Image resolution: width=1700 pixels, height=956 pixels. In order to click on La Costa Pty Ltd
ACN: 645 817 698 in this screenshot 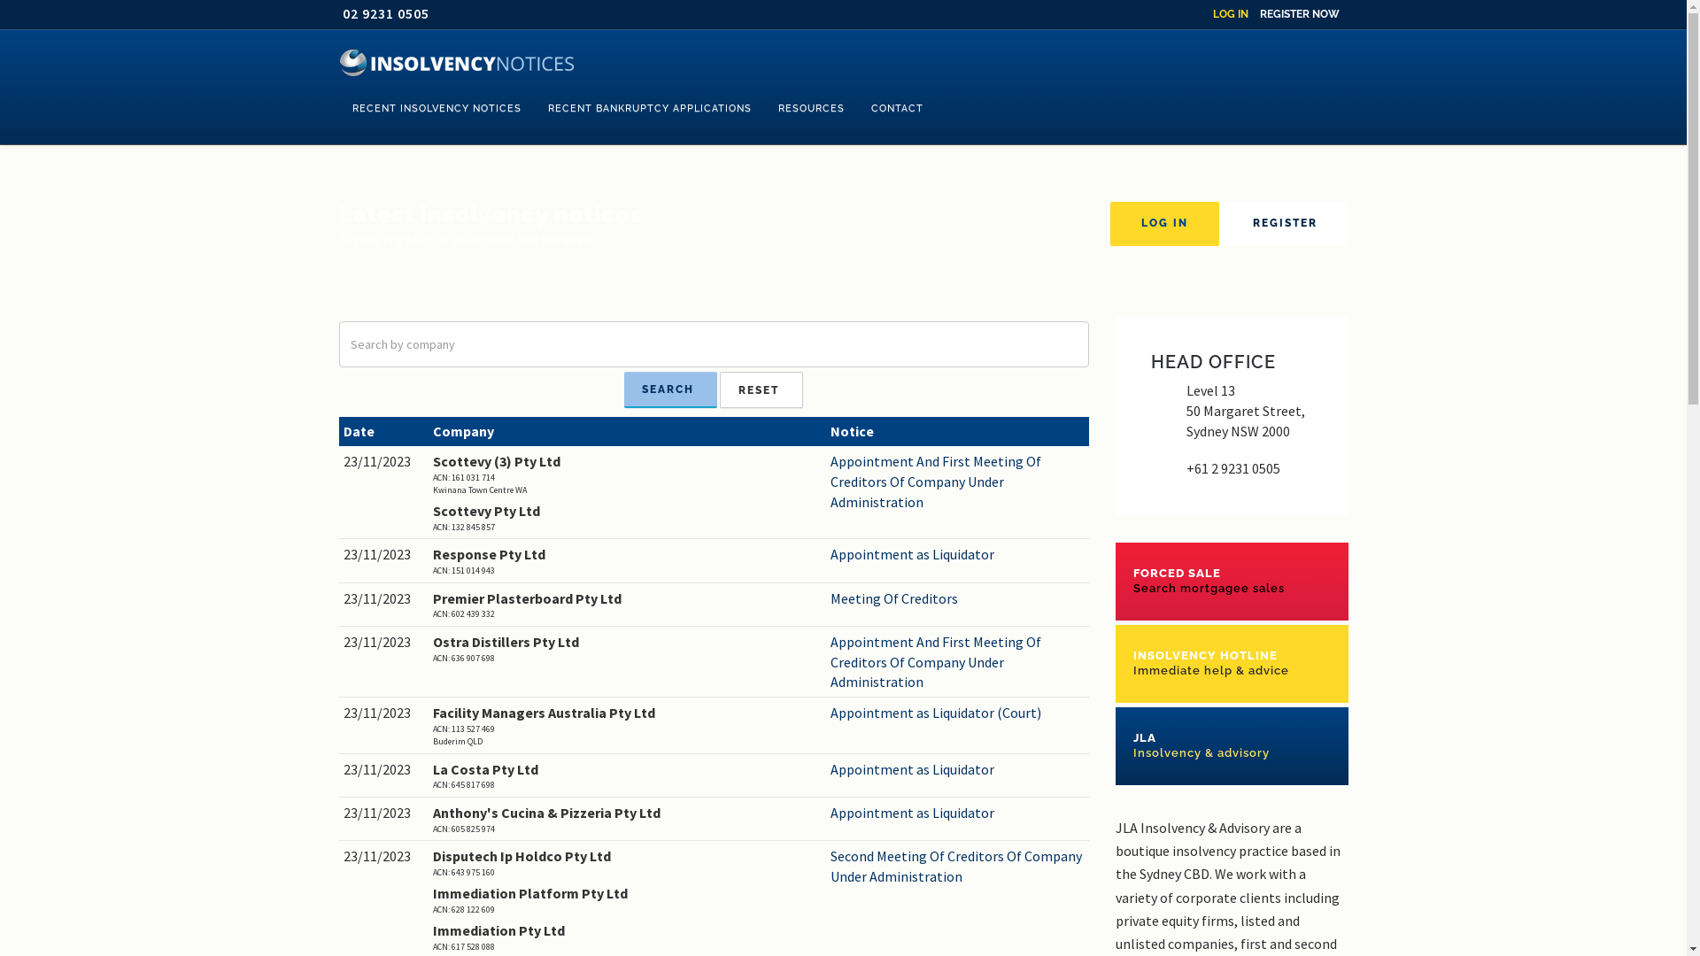, I will do `click(627, 775)`.